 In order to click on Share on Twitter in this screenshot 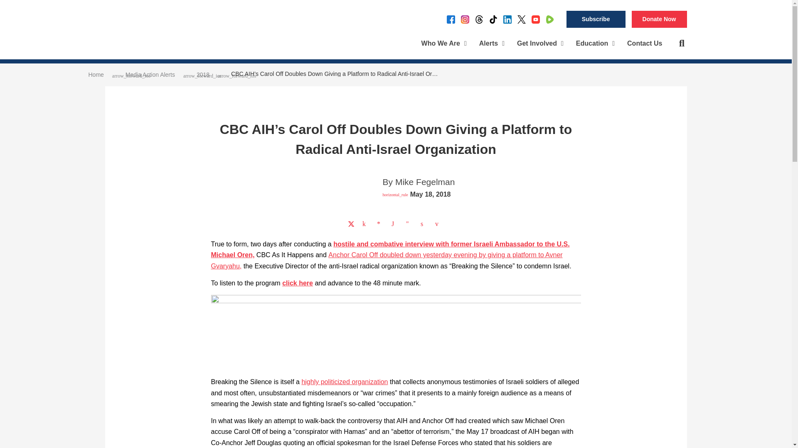, I will do `click(351, 224)`.